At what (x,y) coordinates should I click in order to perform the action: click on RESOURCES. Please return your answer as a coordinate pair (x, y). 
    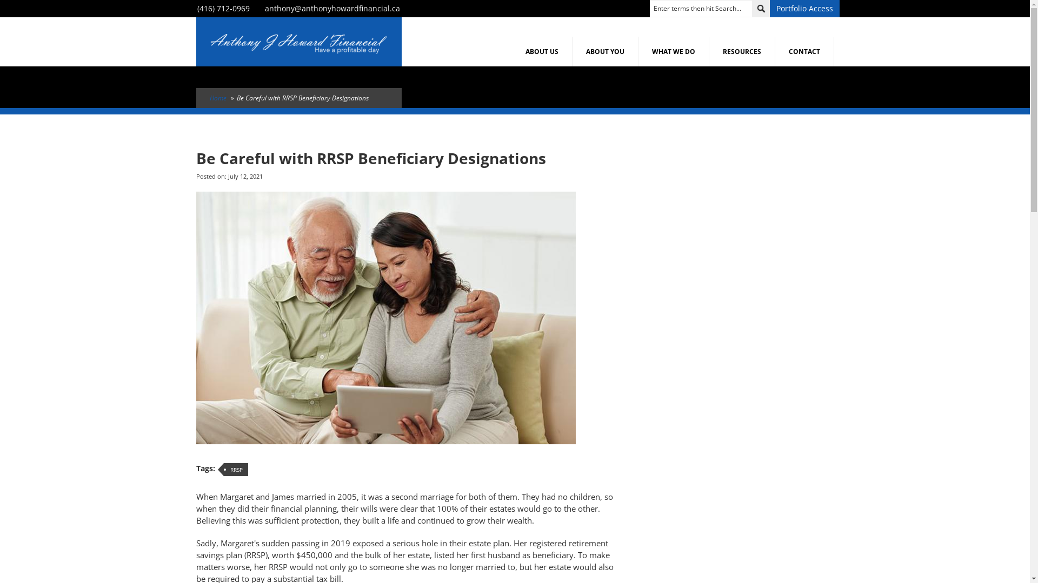
    Looking at the image, I should click on (742, 52).